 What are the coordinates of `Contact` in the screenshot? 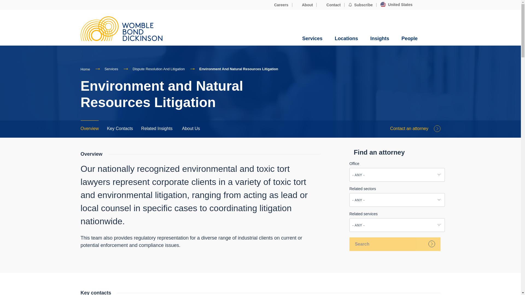 It's located at (330, 5).